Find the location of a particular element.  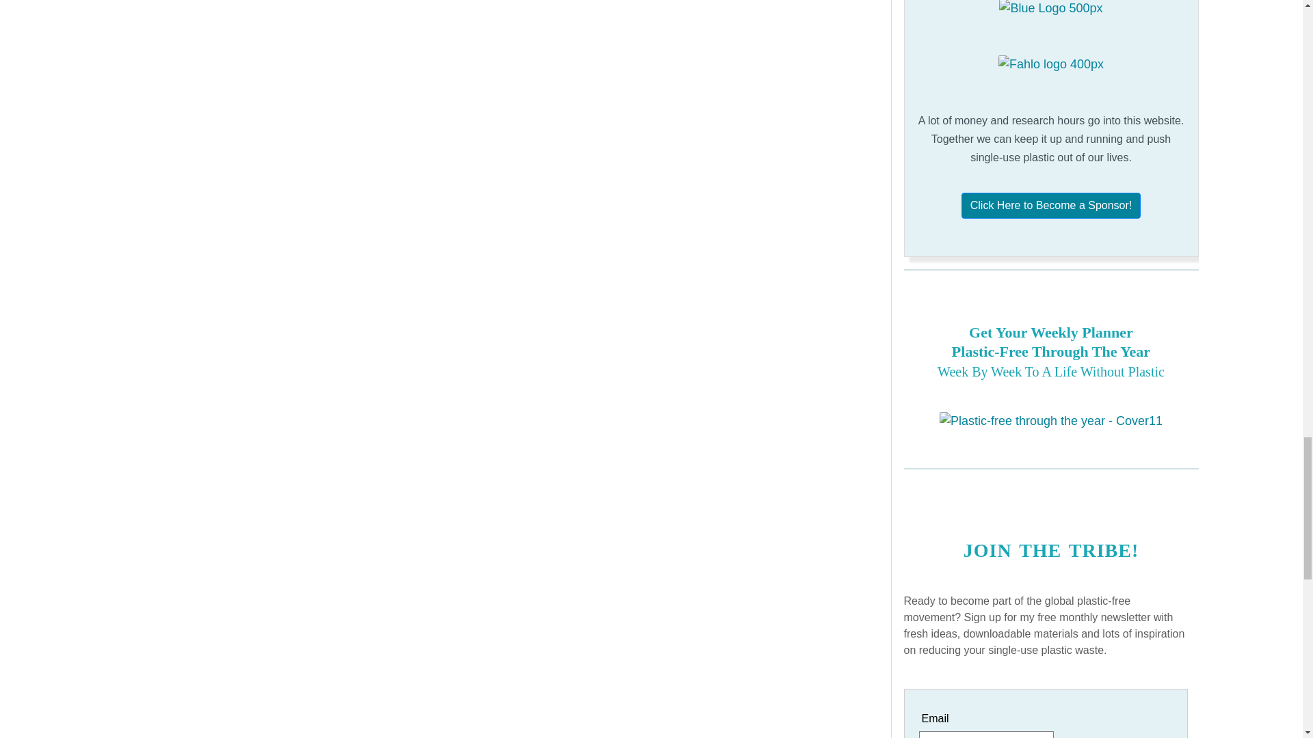

Go to Contact Me is located at coordinates (1050, 205).